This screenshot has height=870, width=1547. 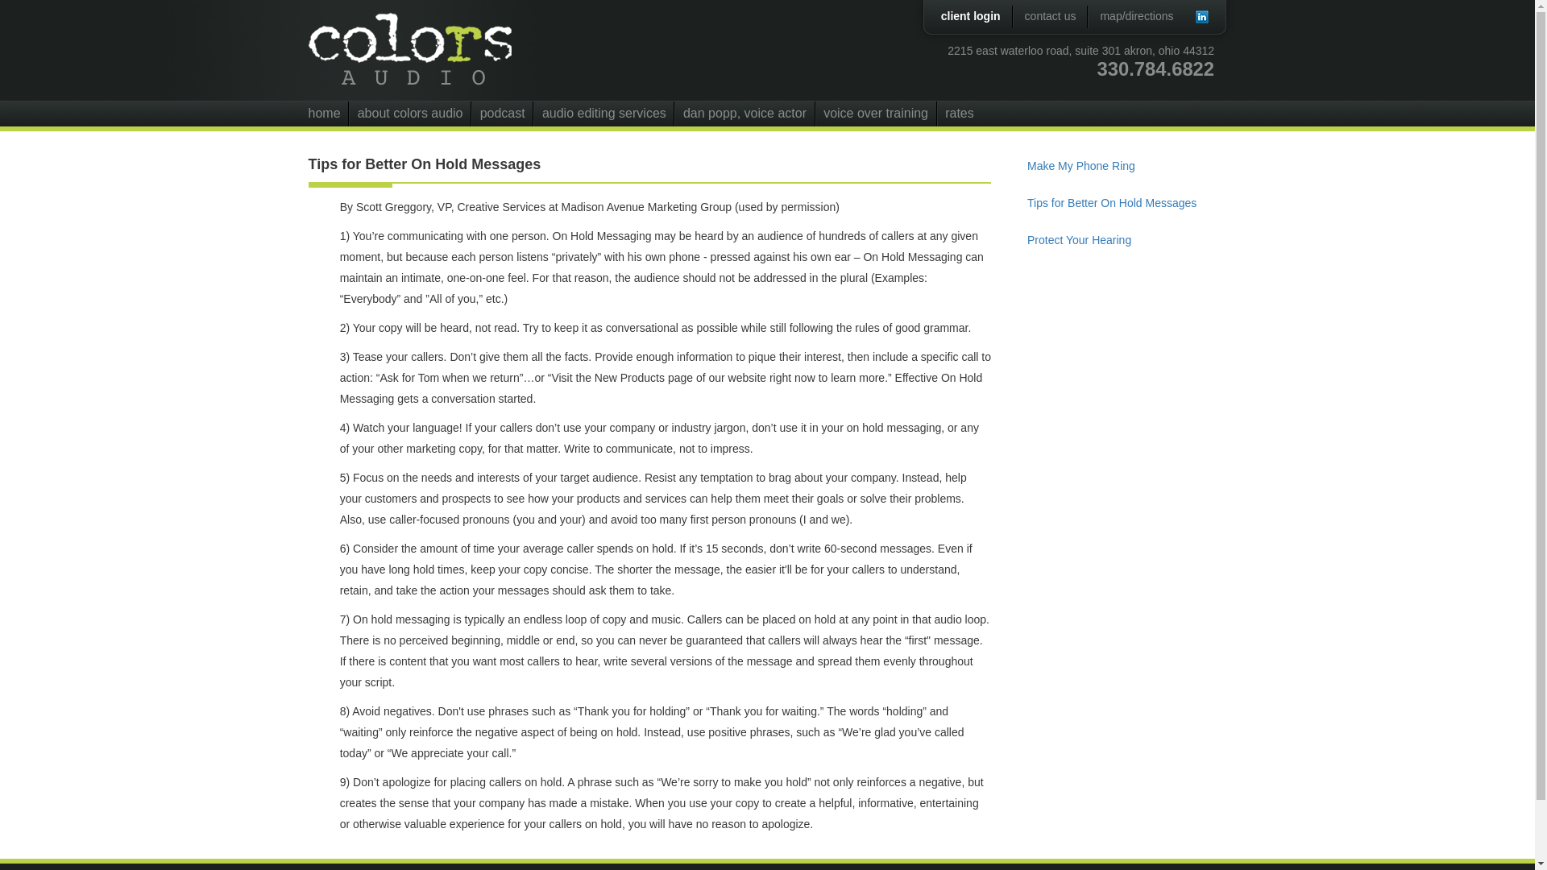 I want to click on about colors audio, so click(x=409, y=114).